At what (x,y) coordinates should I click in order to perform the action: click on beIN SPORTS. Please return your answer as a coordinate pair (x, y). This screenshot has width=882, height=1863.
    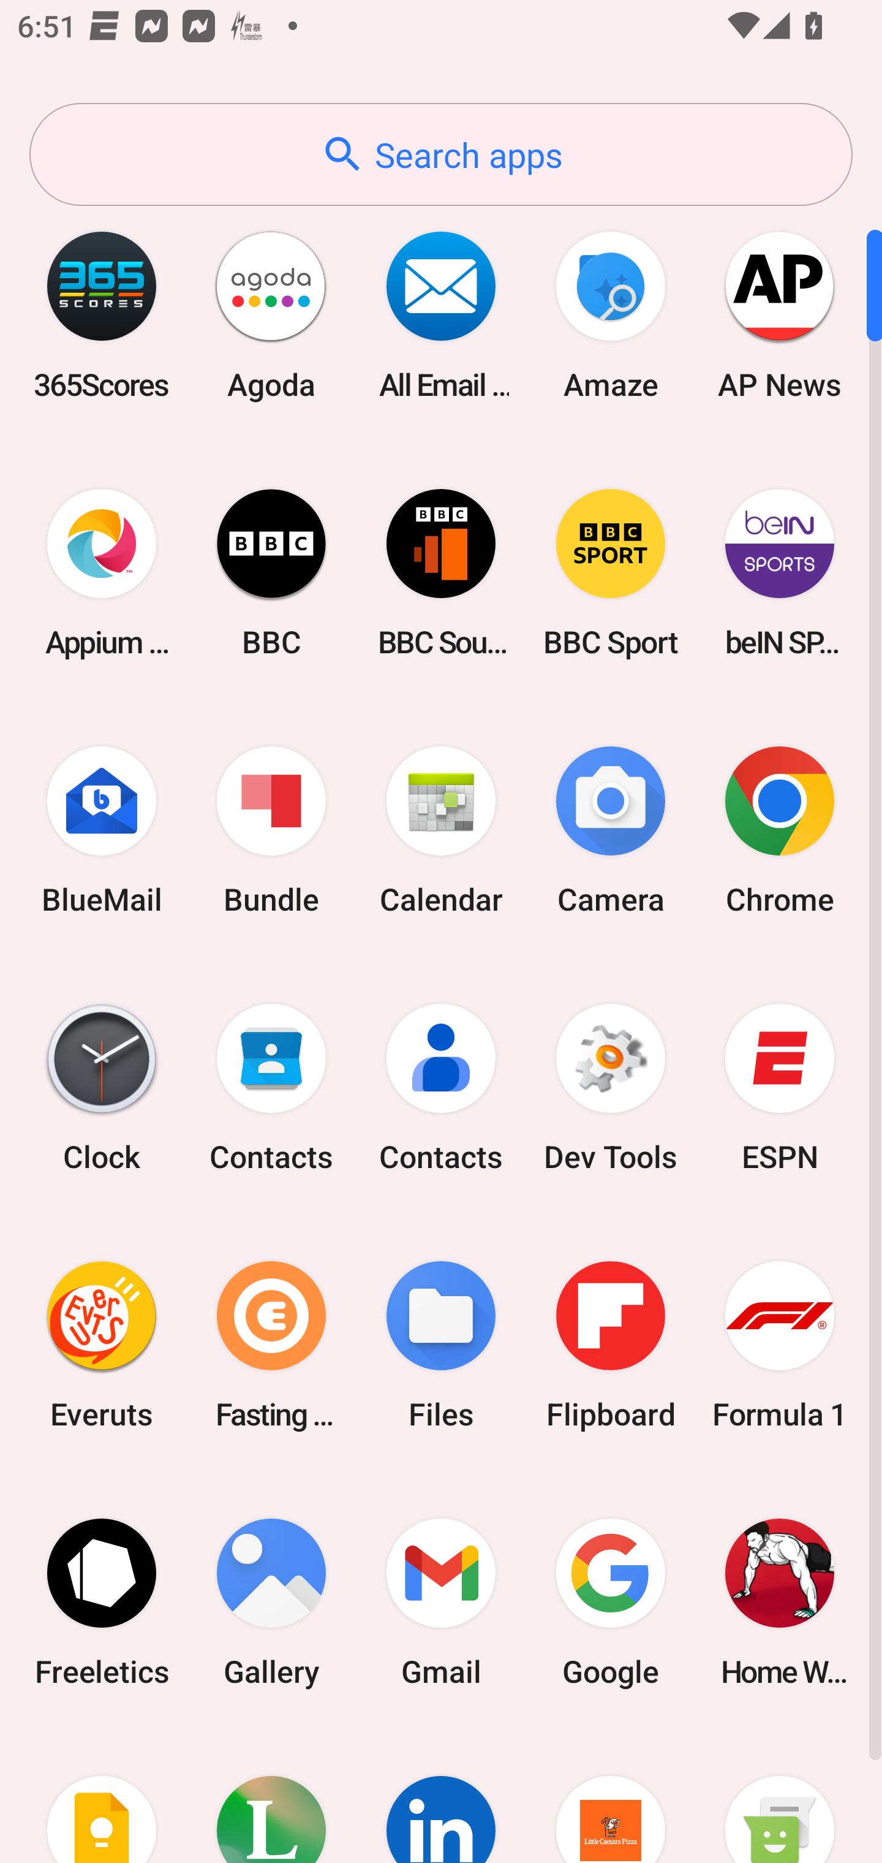
    Looking at the image, I should click on (780, 572).